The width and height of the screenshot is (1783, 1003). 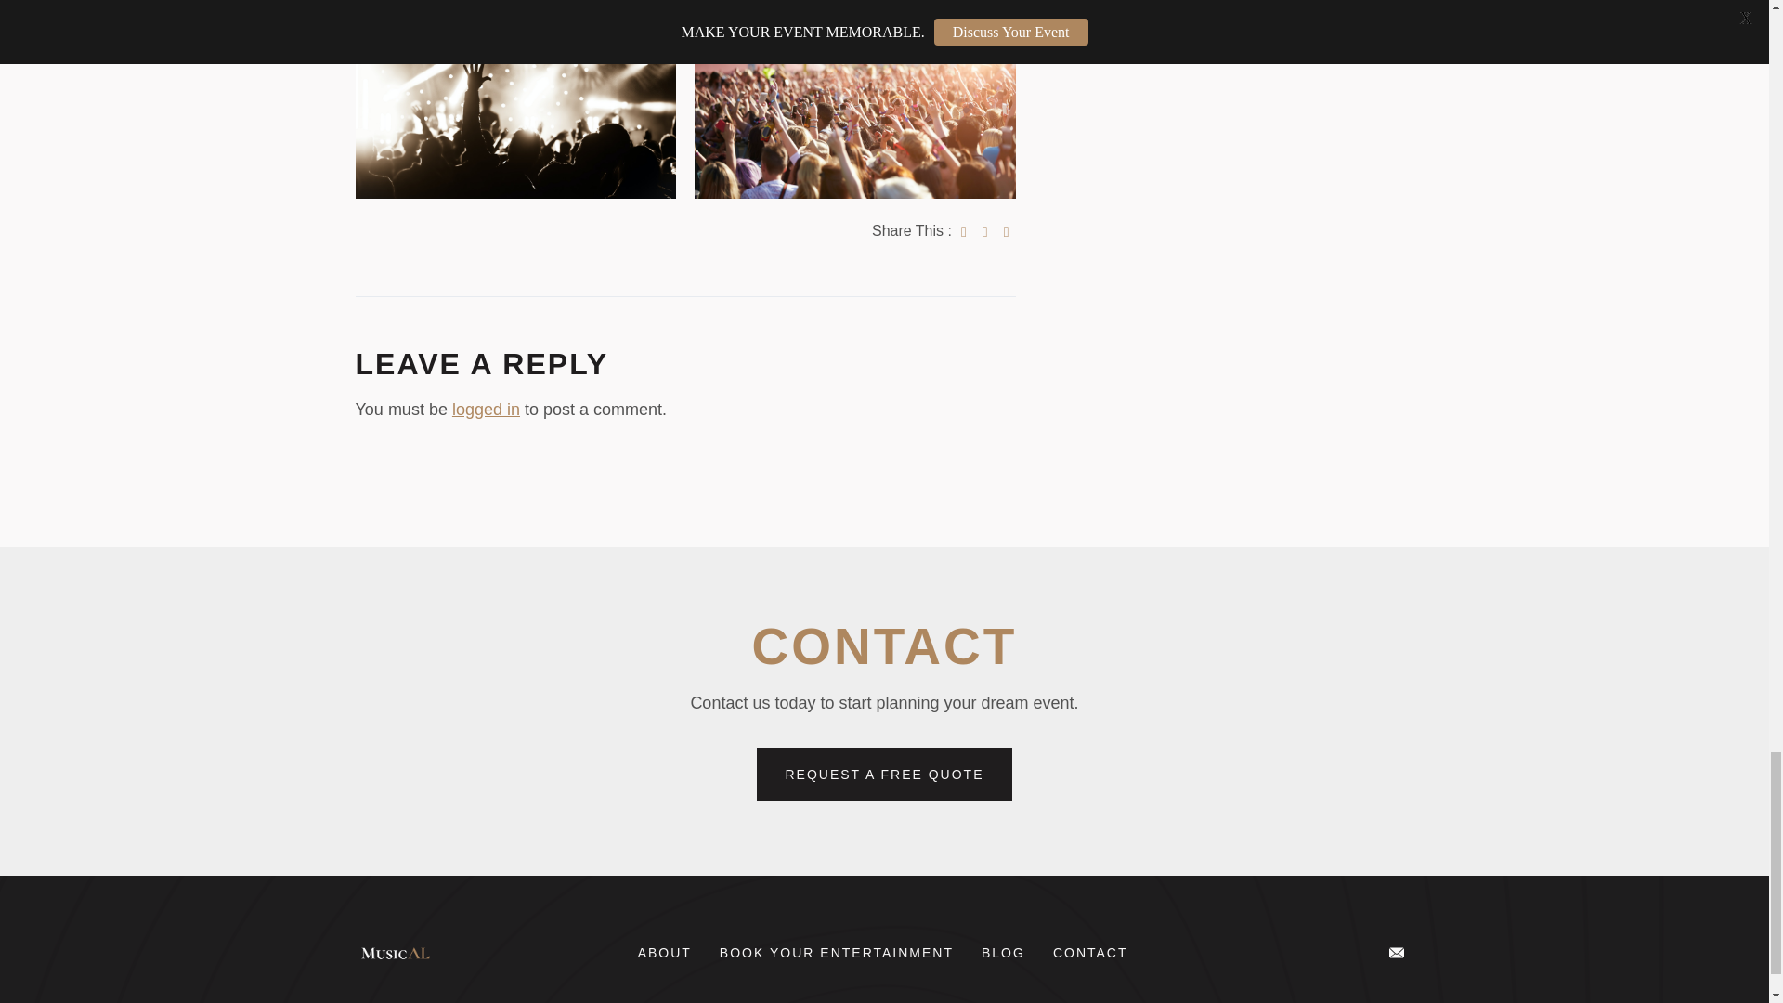 What do you see at coordinates (1090, 953) in the screenshot?
I see `CONTACT` at bounding box center [1090, 953].